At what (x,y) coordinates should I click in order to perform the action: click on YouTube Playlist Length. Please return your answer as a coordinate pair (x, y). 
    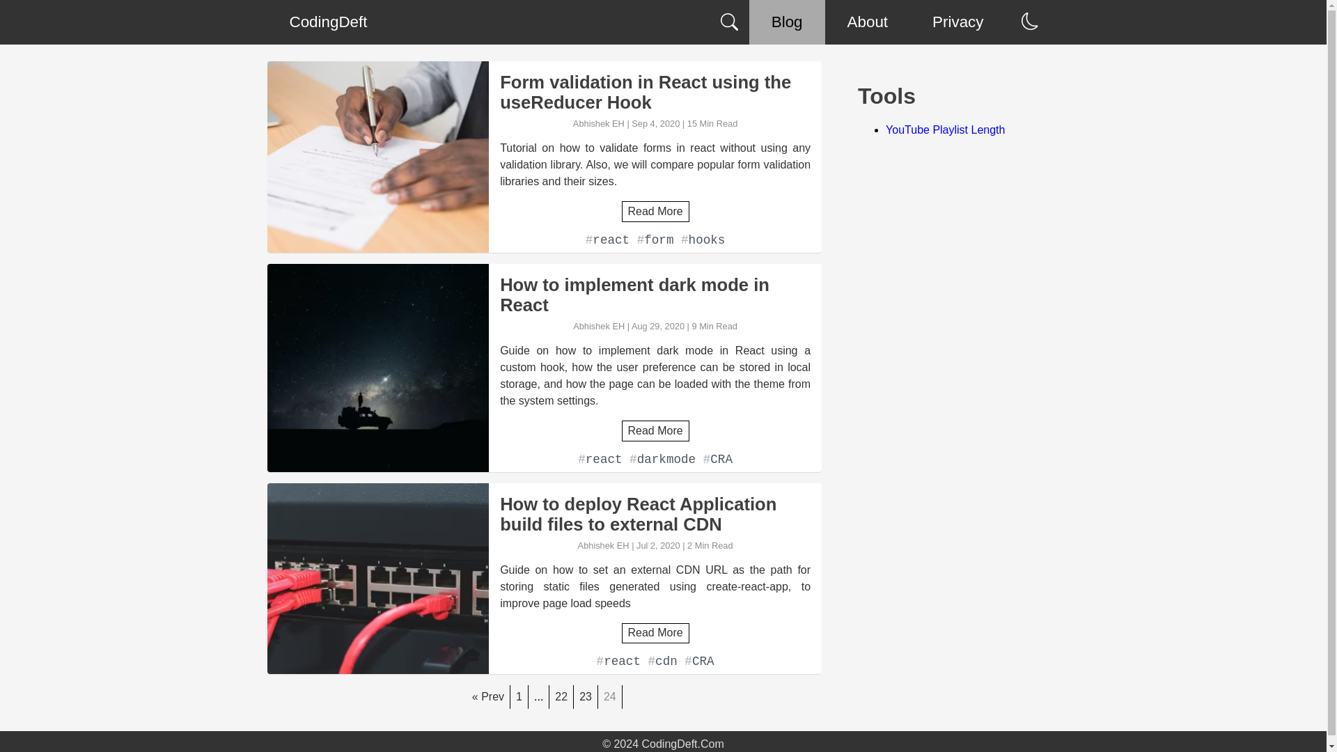
    Looking at the image, I should click on (945, 130).